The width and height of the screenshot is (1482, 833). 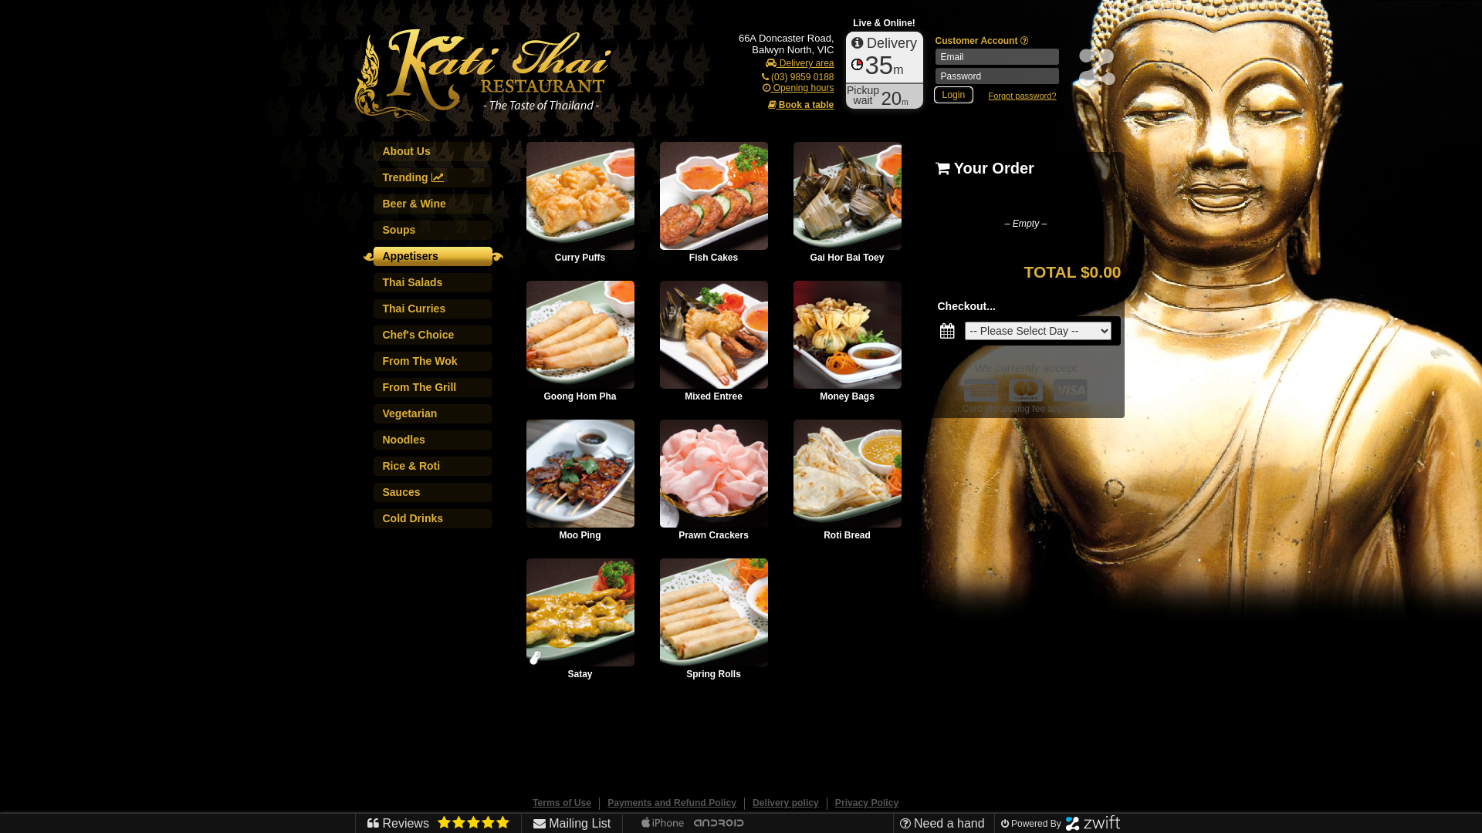 What do you see at coordinates (435, 260) in the screenshot?
I see `Appetisers` at bounding box center [435, 260].